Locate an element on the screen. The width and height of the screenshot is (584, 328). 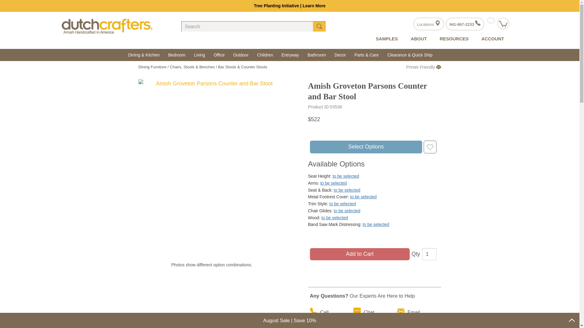
941-867-2233 is located at coordinates (465, 24).